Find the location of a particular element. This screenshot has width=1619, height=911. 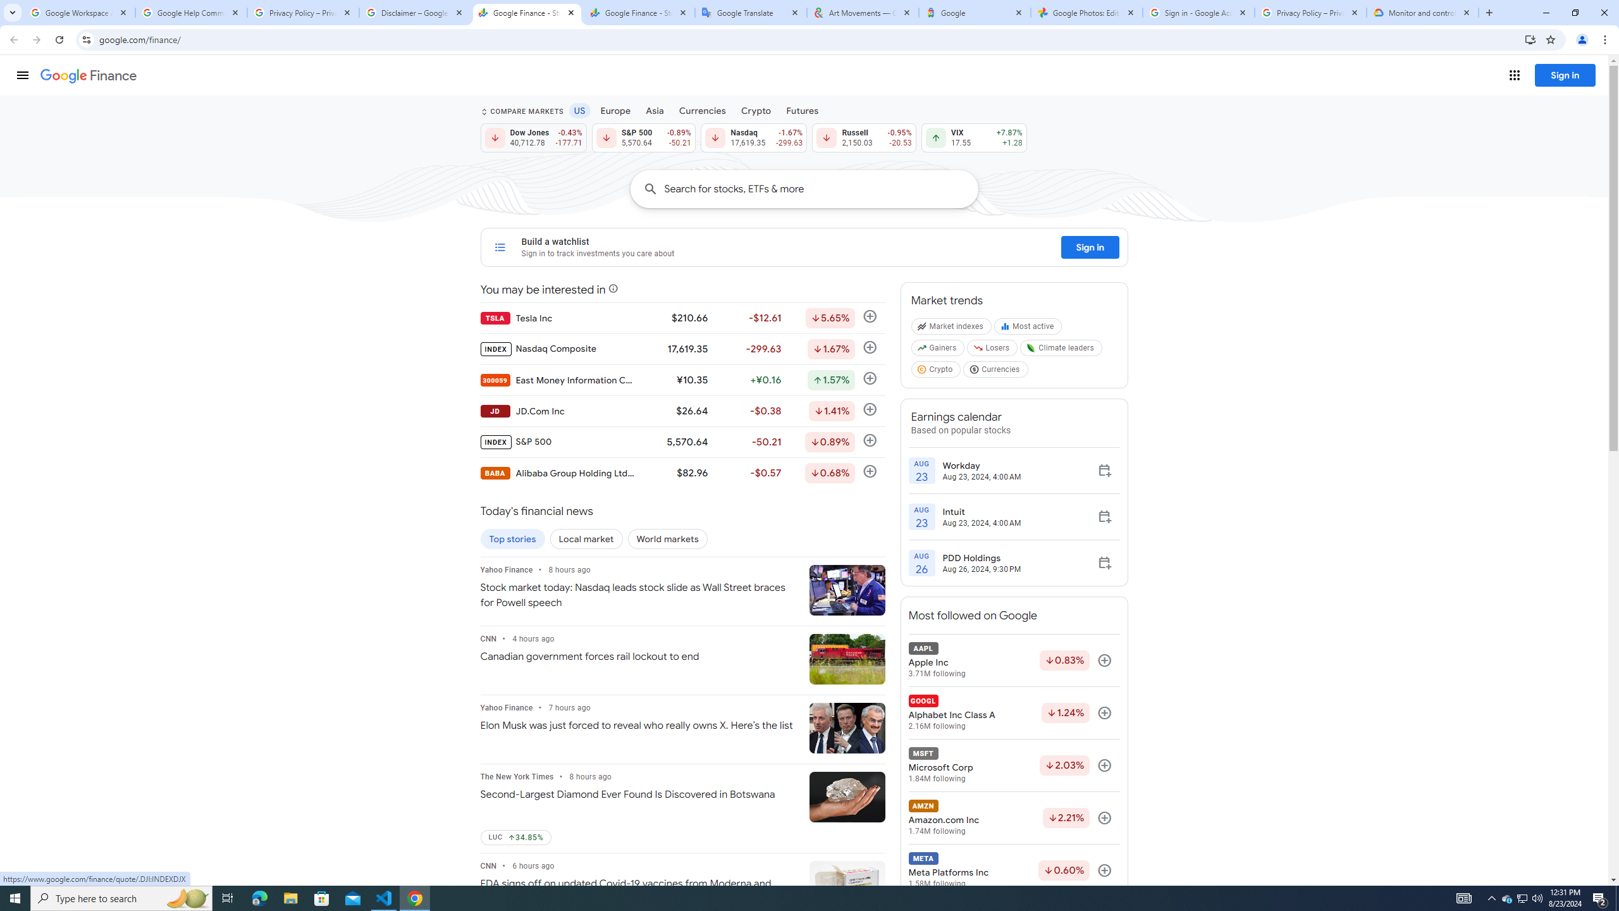

Workday is located at coordinates (982, 465).